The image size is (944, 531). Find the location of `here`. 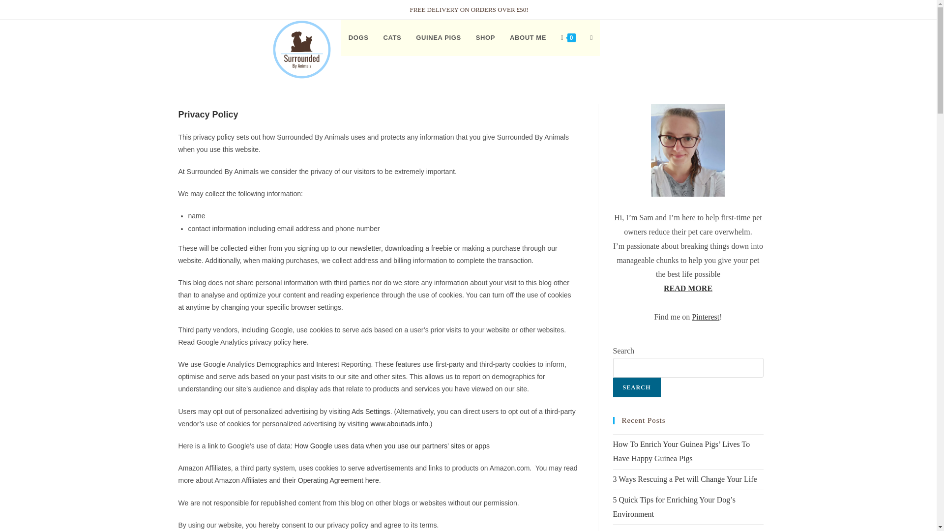

here is located at coordinates (300, 342).